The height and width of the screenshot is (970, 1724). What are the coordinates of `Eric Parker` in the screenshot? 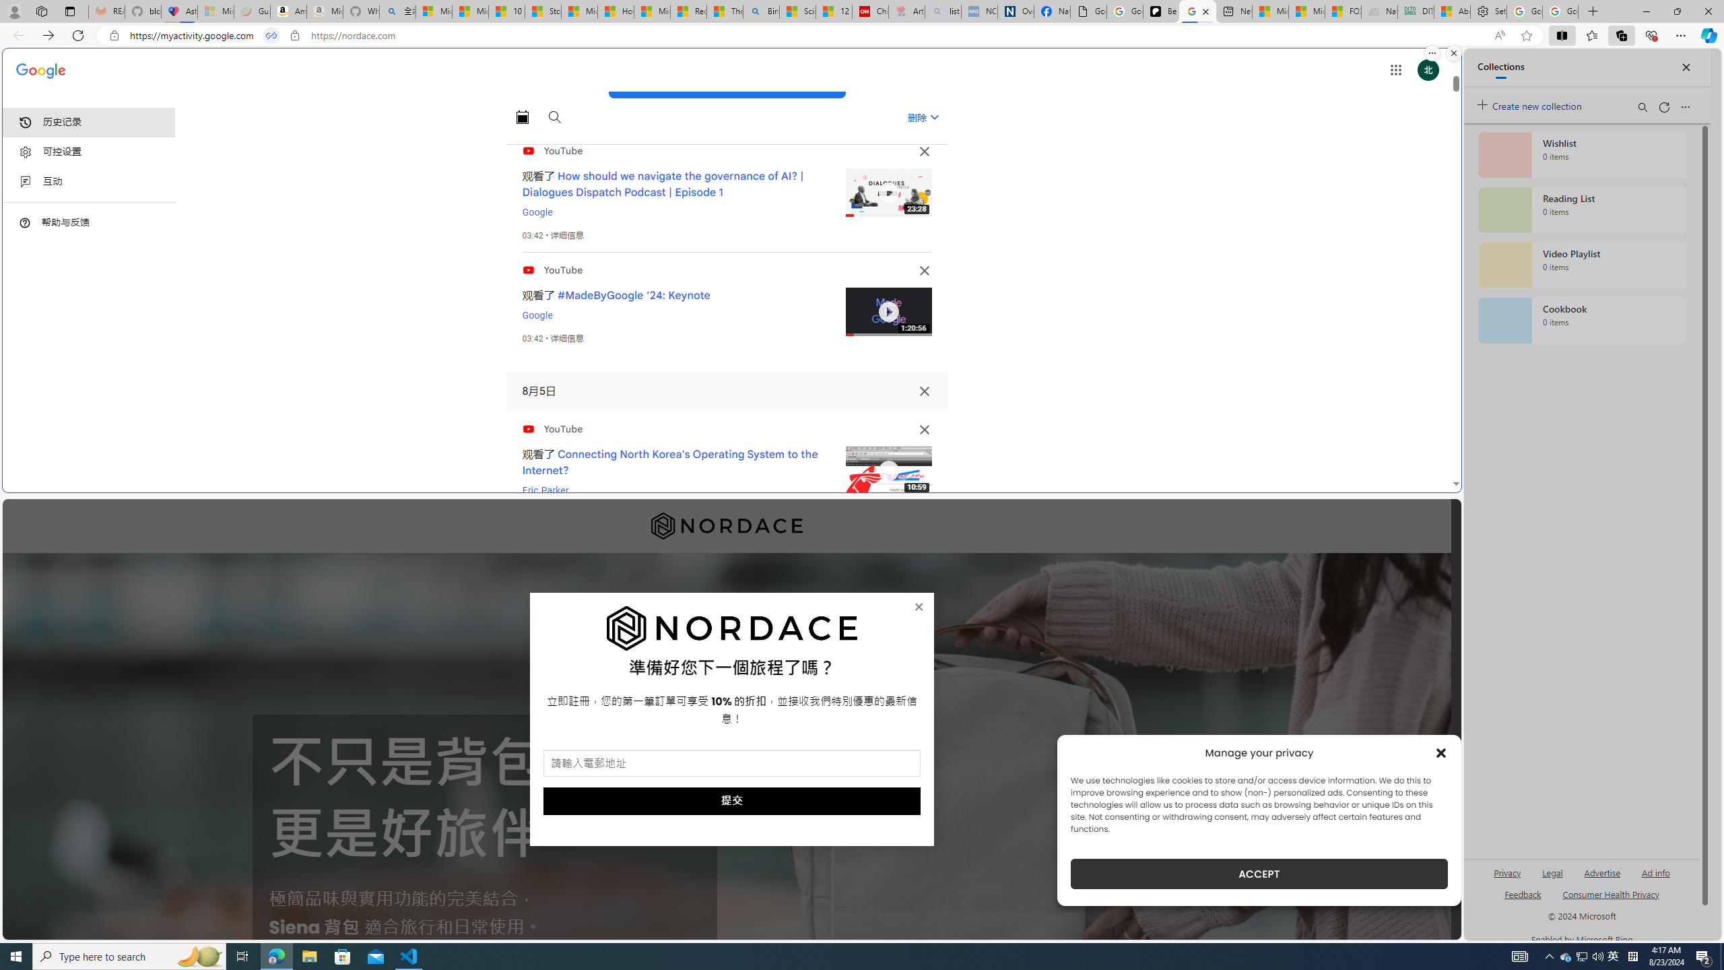 It's located at (545, 490).